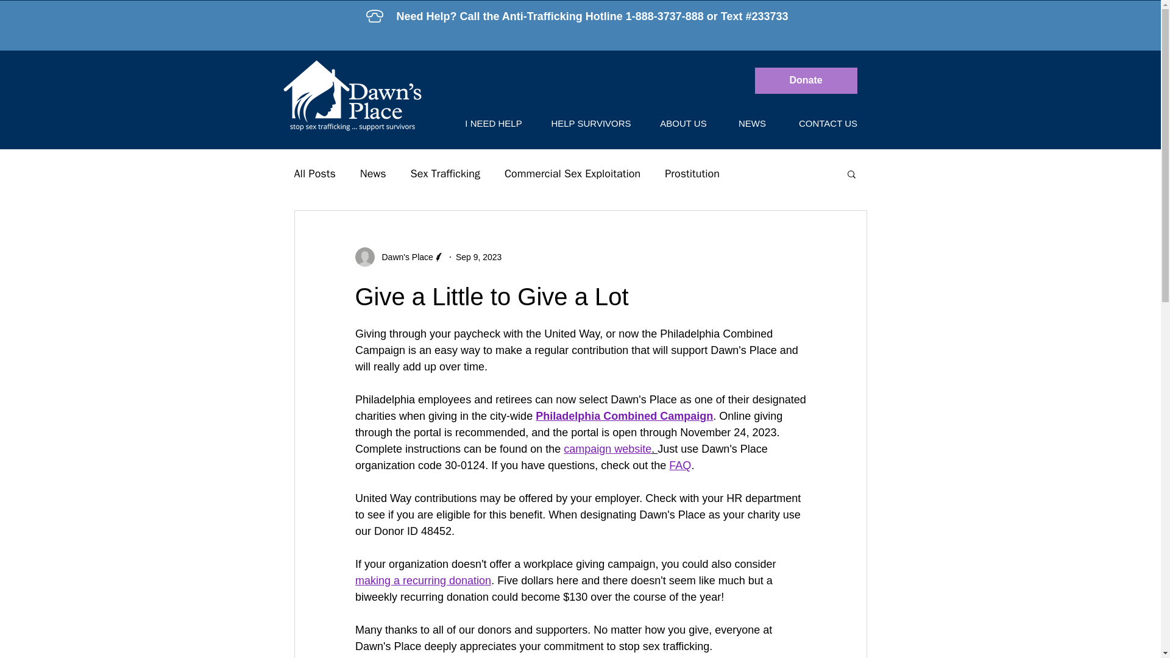 The height and width of the screenshot is (658, 1170). I want to click on CONTACT US, so click(828, 123).